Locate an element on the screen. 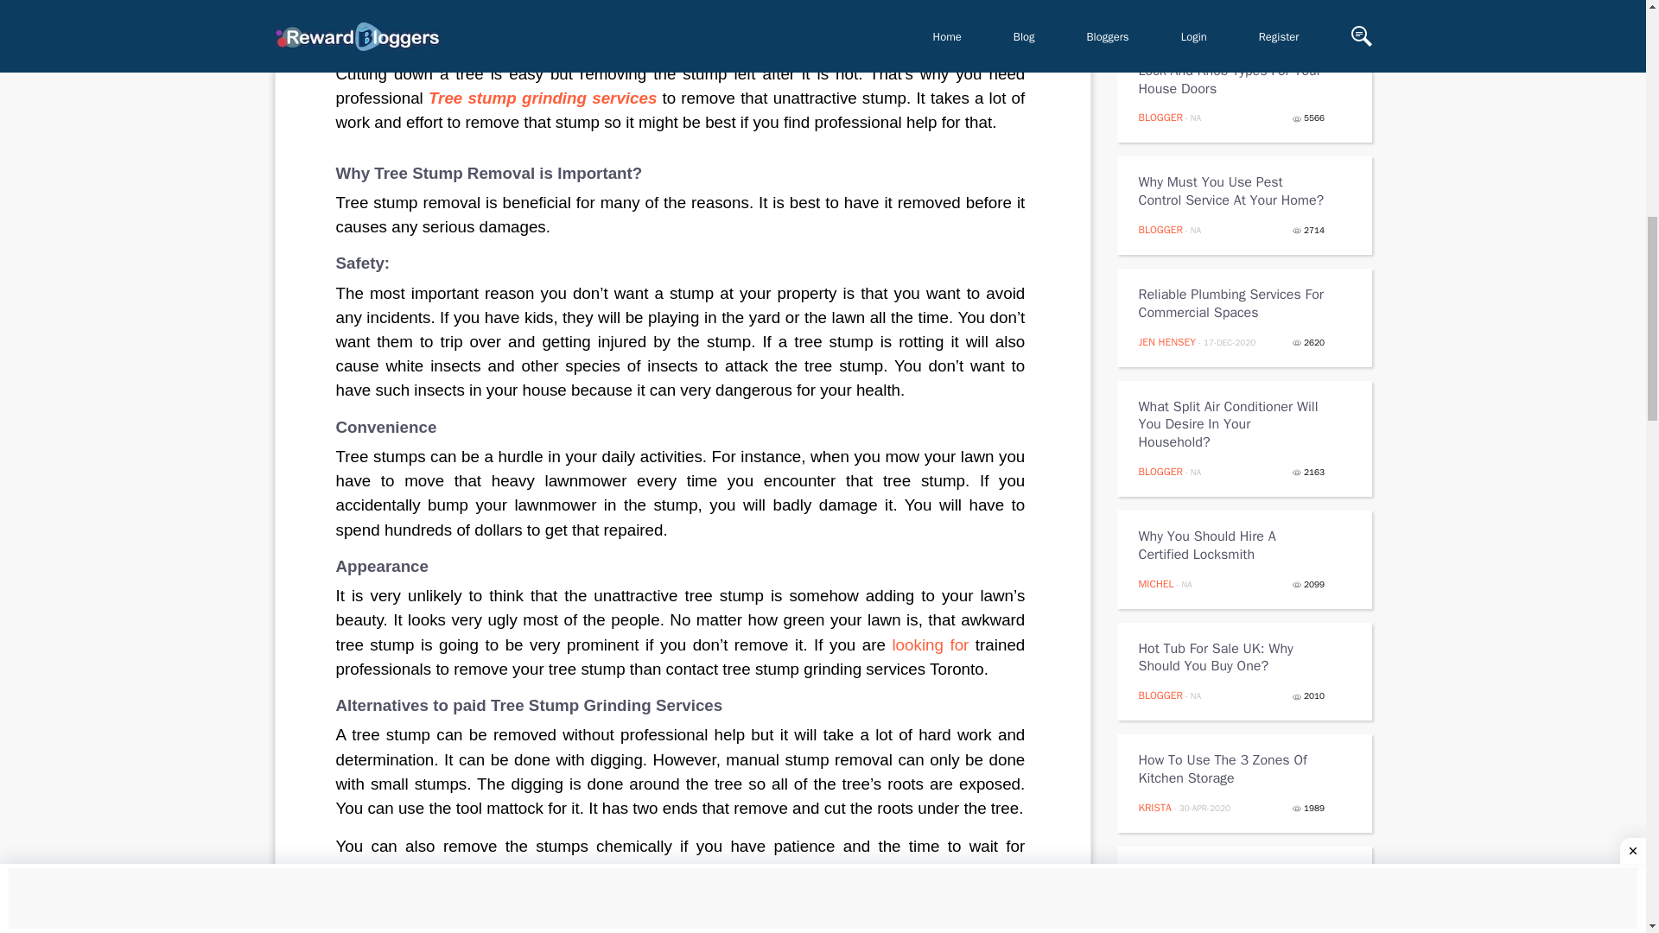  looking for is located at coordinates (930, 644).